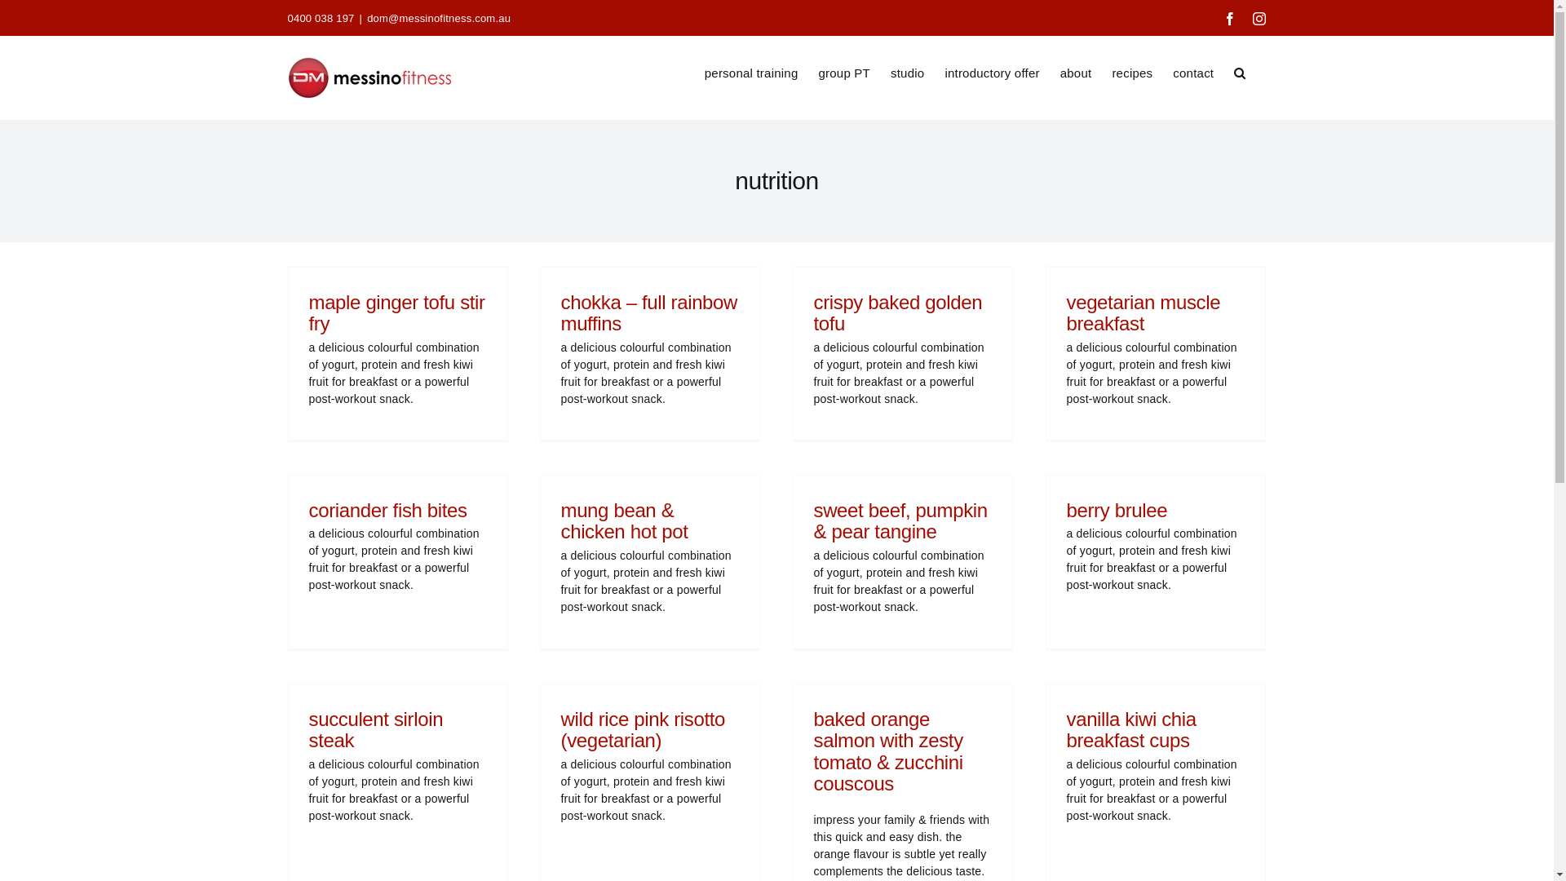  I want to click on about, so click(1077, 73).